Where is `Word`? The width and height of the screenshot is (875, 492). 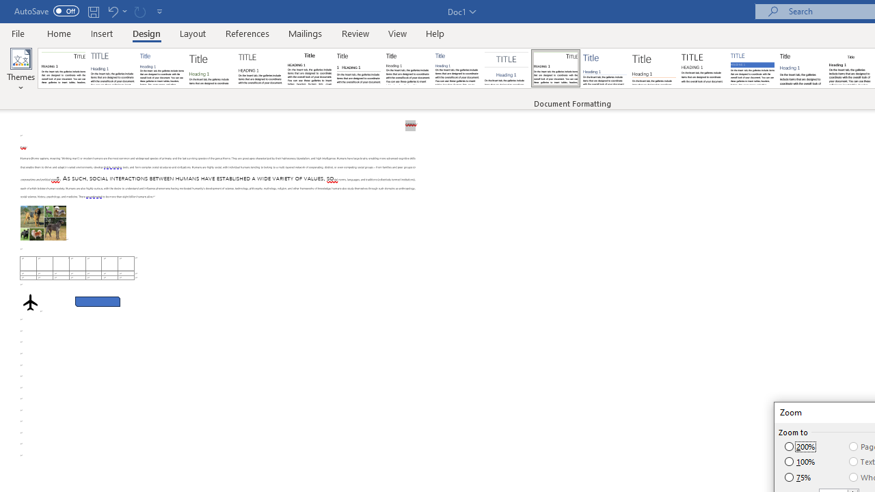 Word is located at coordinates (801, 68).